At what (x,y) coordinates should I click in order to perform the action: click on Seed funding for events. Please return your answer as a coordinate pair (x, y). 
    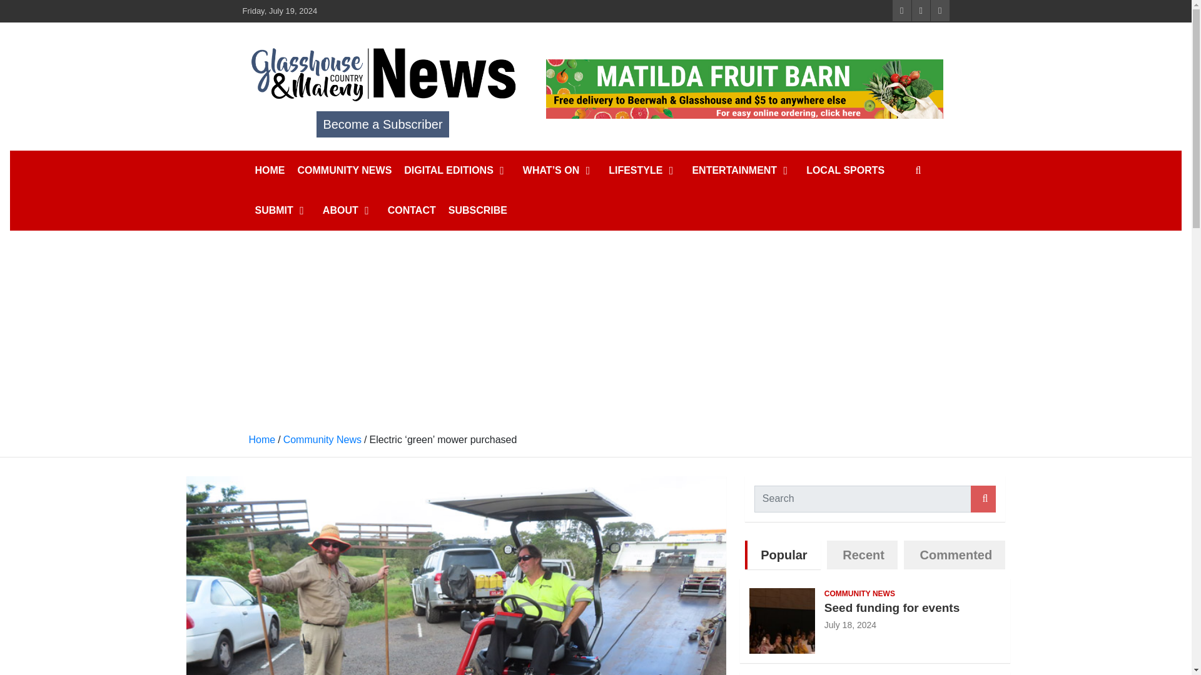
    Looking at the image, I should click on (850, 625).